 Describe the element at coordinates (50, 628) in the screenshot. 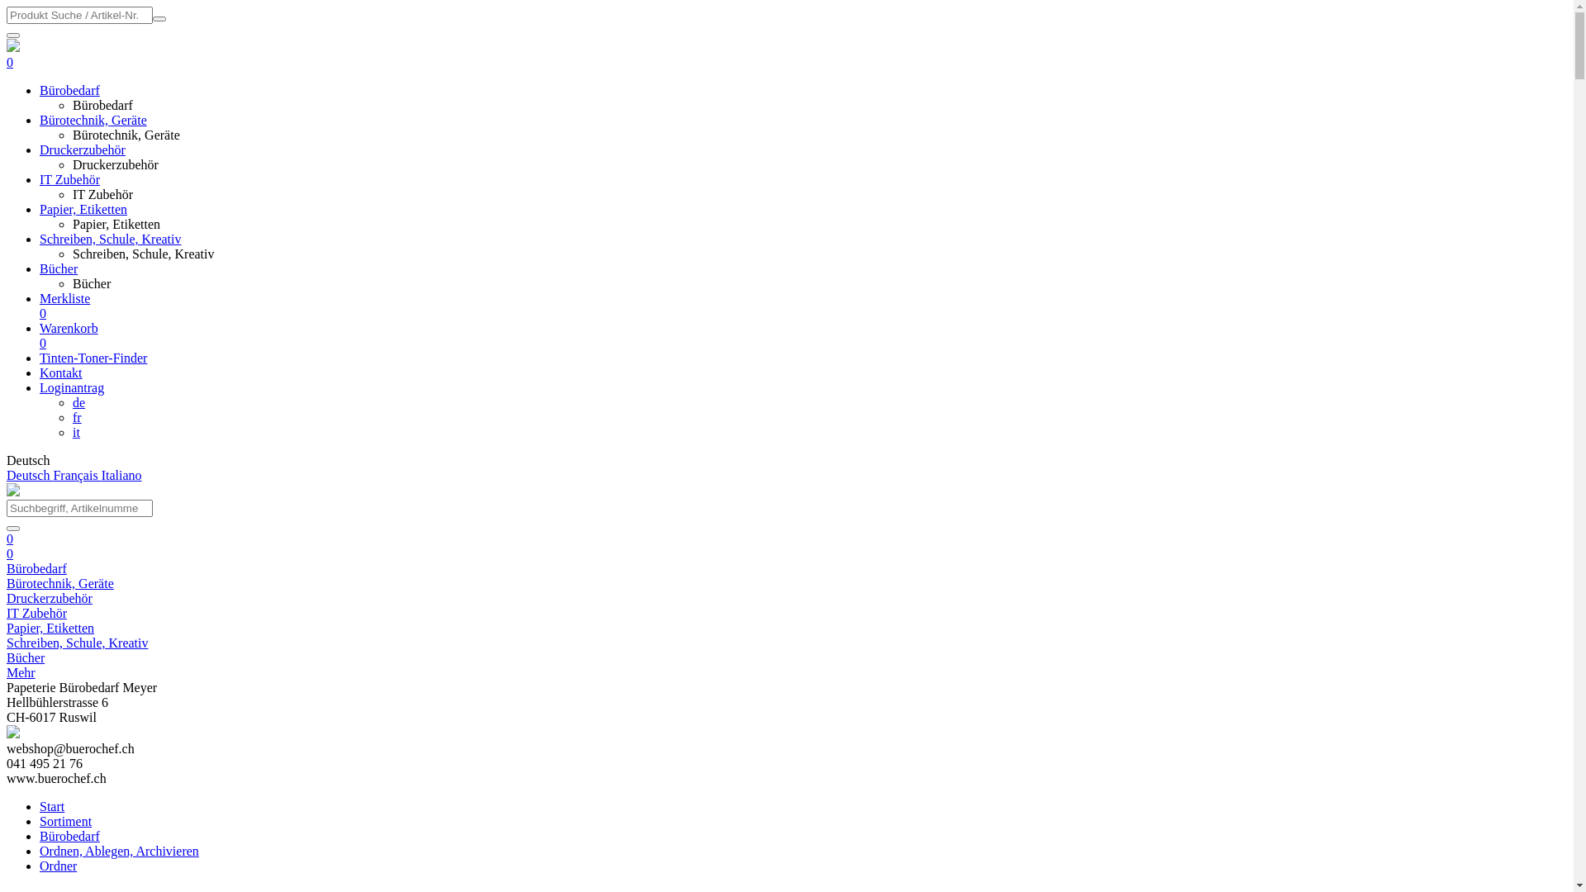

I see `Papier, Etiketten` at that location.